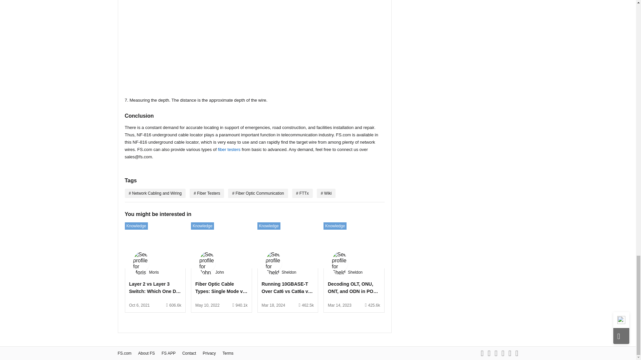 The image size is (641, 360). What do you see at coordinates (288, 288) in the screenshot?
I see `Running 10GBASE-T Over Cat6 vs Cat6a vs Cat7 Cabling?` at bounding box center [288, 288].